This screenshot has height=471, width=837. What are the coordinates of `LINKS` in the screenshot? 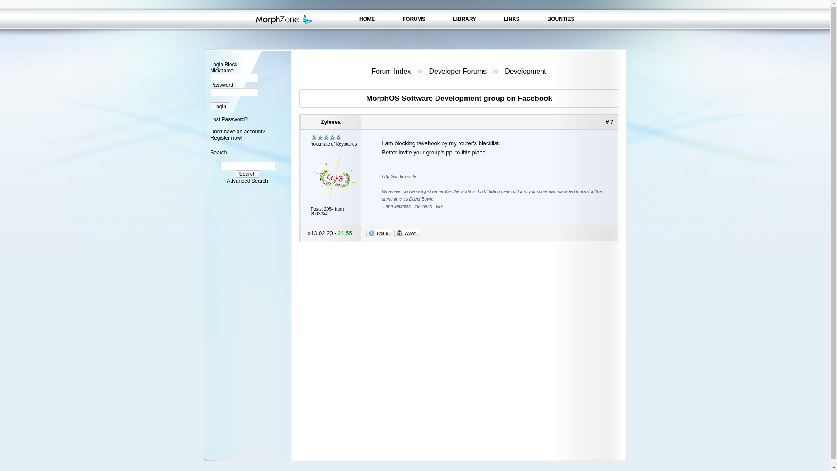 It's located at (512, 19).